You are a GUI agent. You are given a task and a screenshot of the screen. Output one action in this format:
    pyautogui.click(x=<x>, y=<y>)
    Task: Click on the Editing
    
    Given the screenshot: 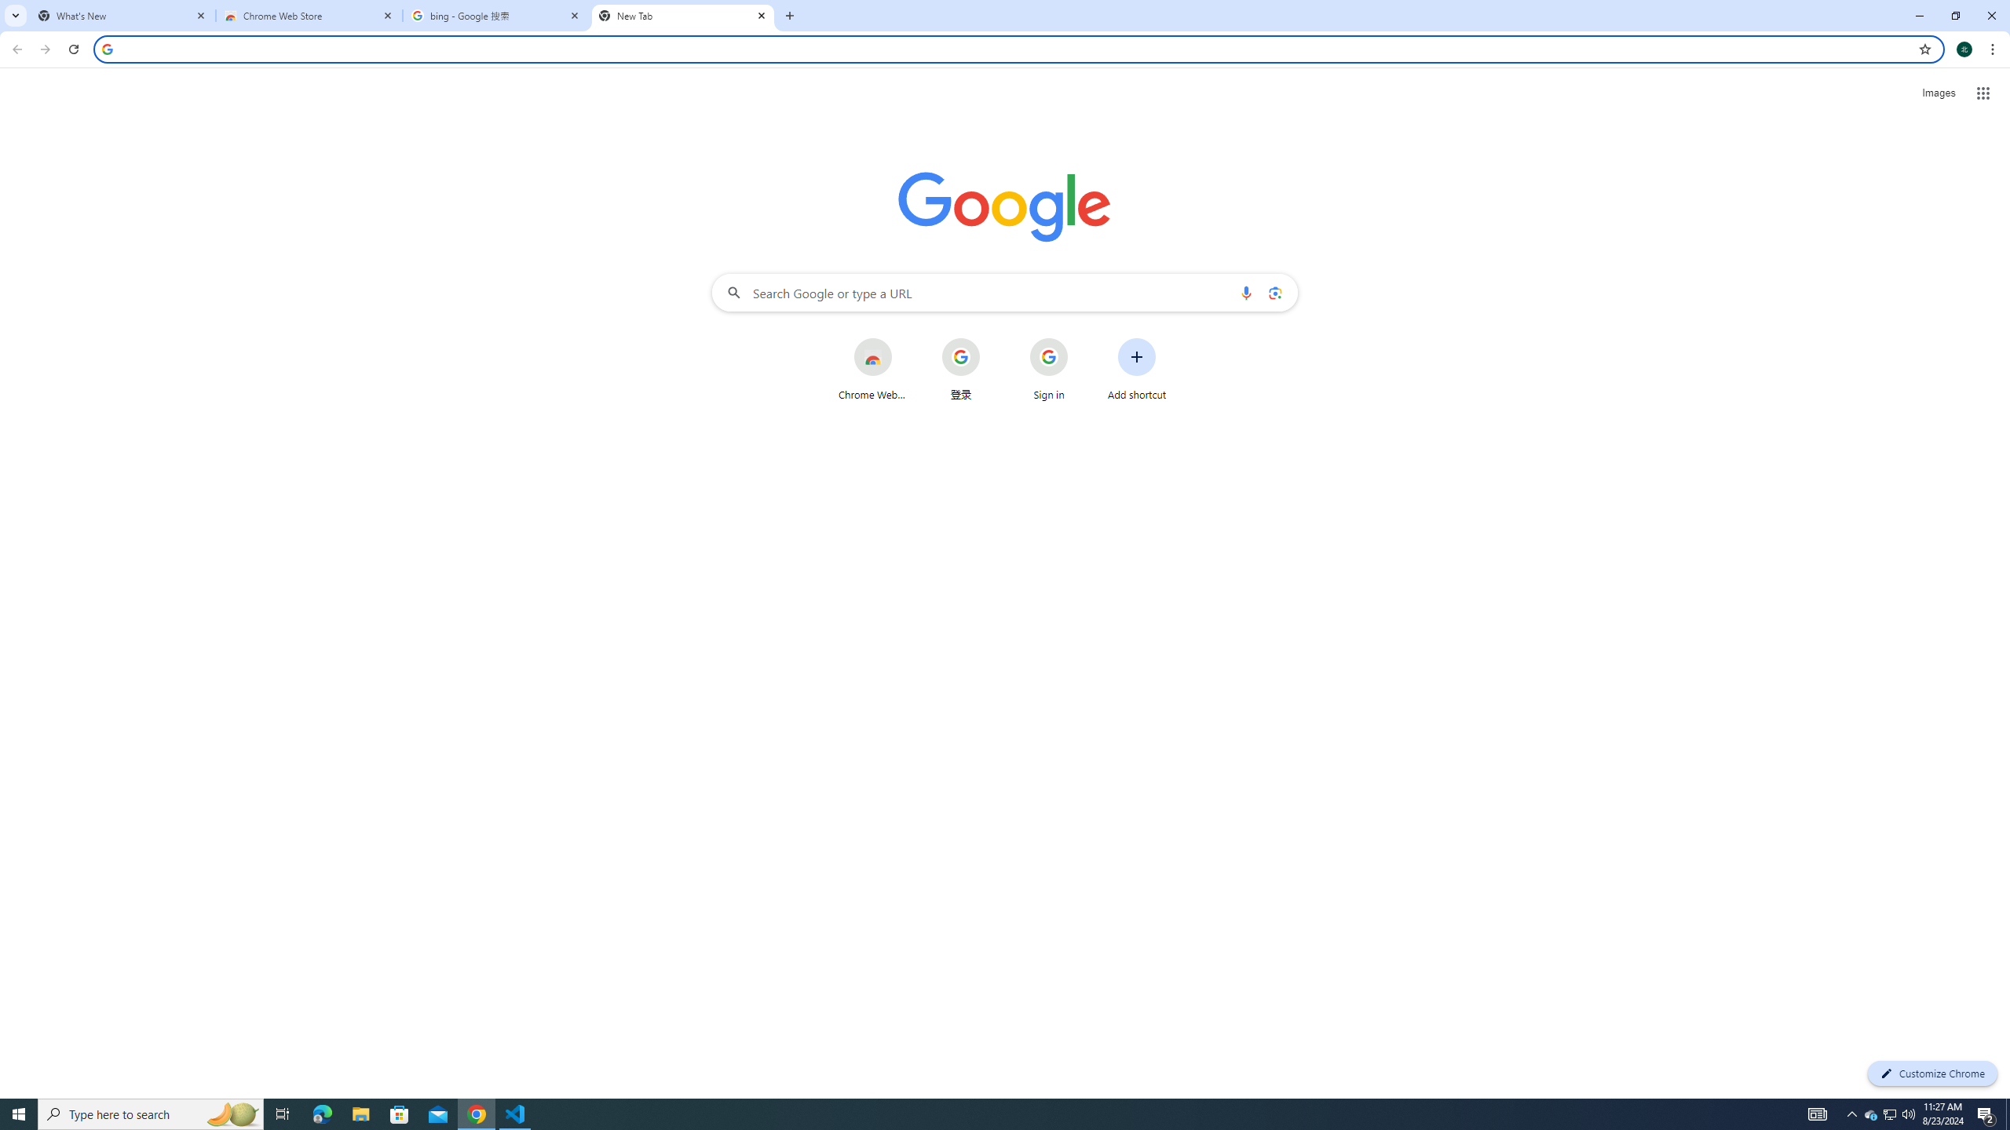 What is the action you would take?
    pyautogui.click(x=1870, y=66)
    